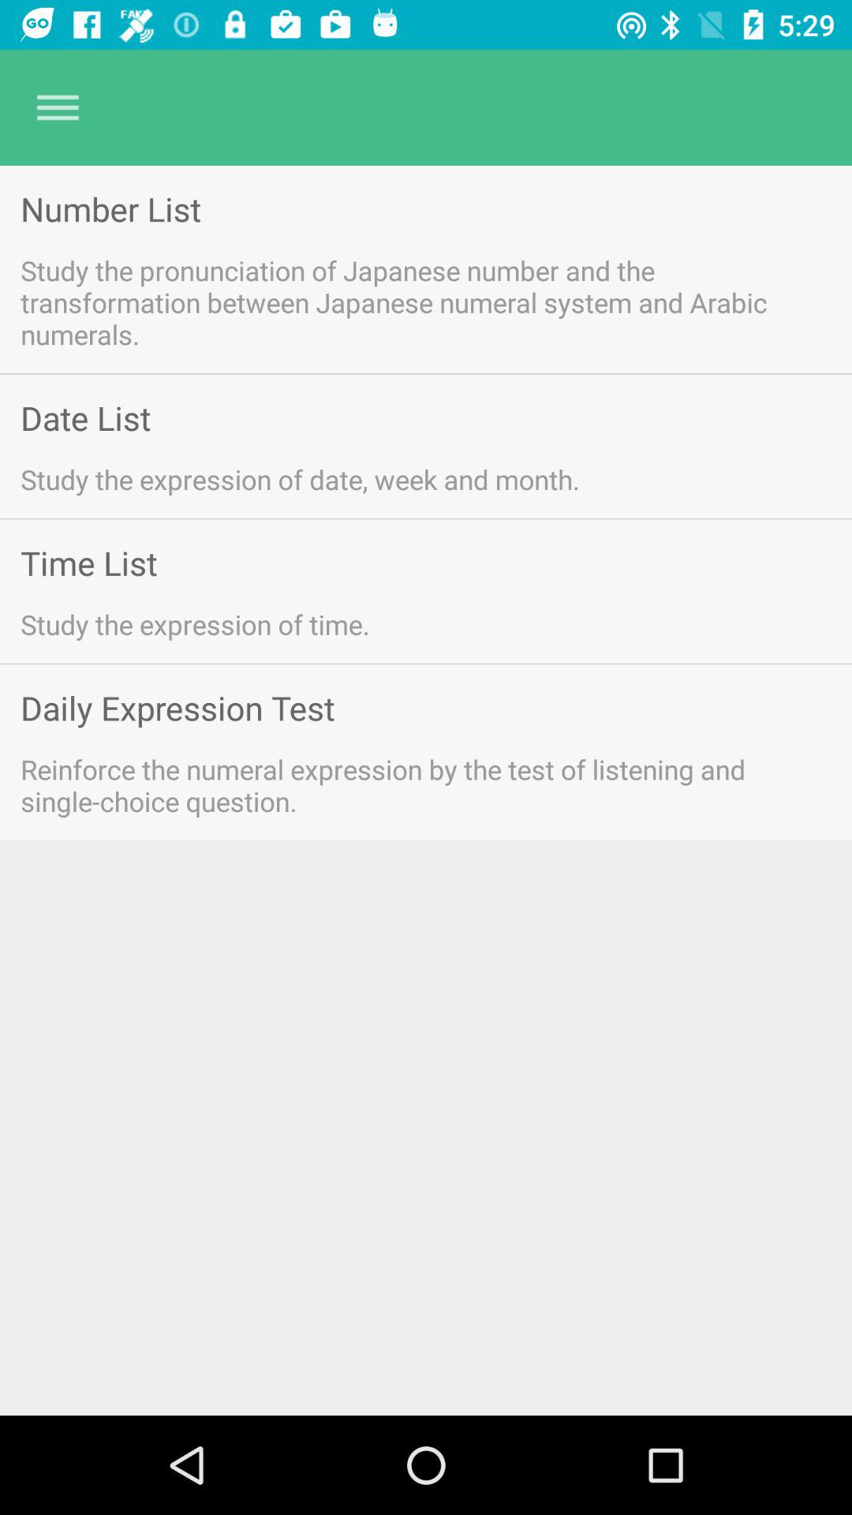 The height and width of the screenshot is (1515, 852). I want to click on press the time list icon, so click(88, 562).